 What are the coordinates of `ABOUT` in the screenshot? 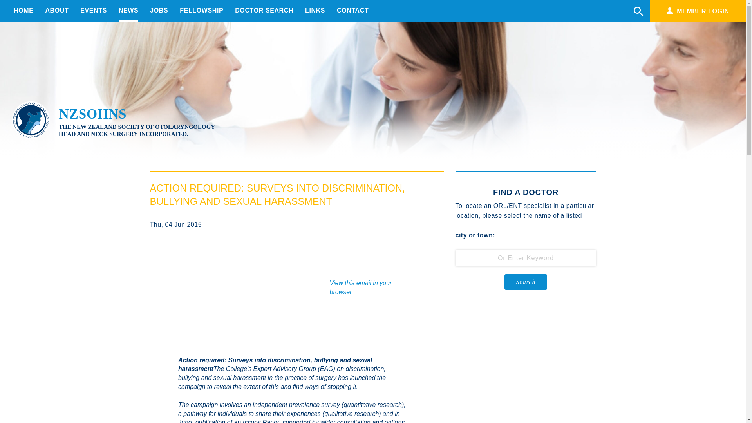 It's located at (56, 10).